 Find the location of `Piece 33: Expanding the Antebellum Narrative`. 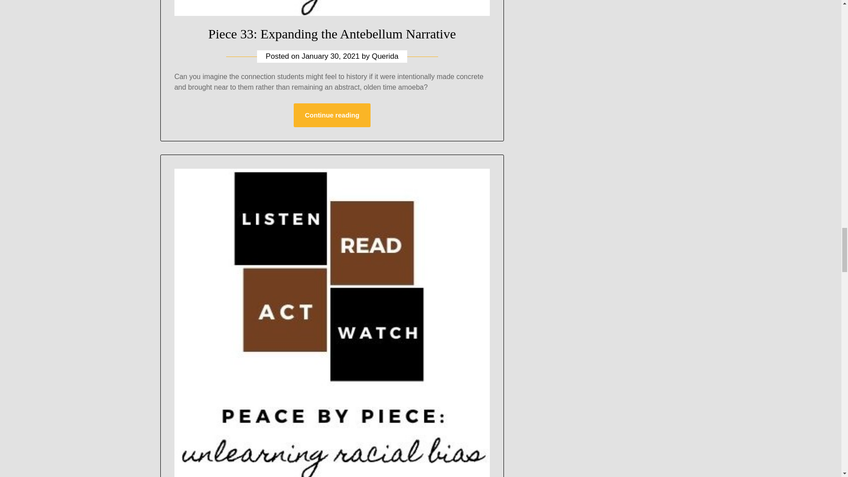

Piece 33: Expanding the Antebellum Narrative is located at coordinates (332, 34).